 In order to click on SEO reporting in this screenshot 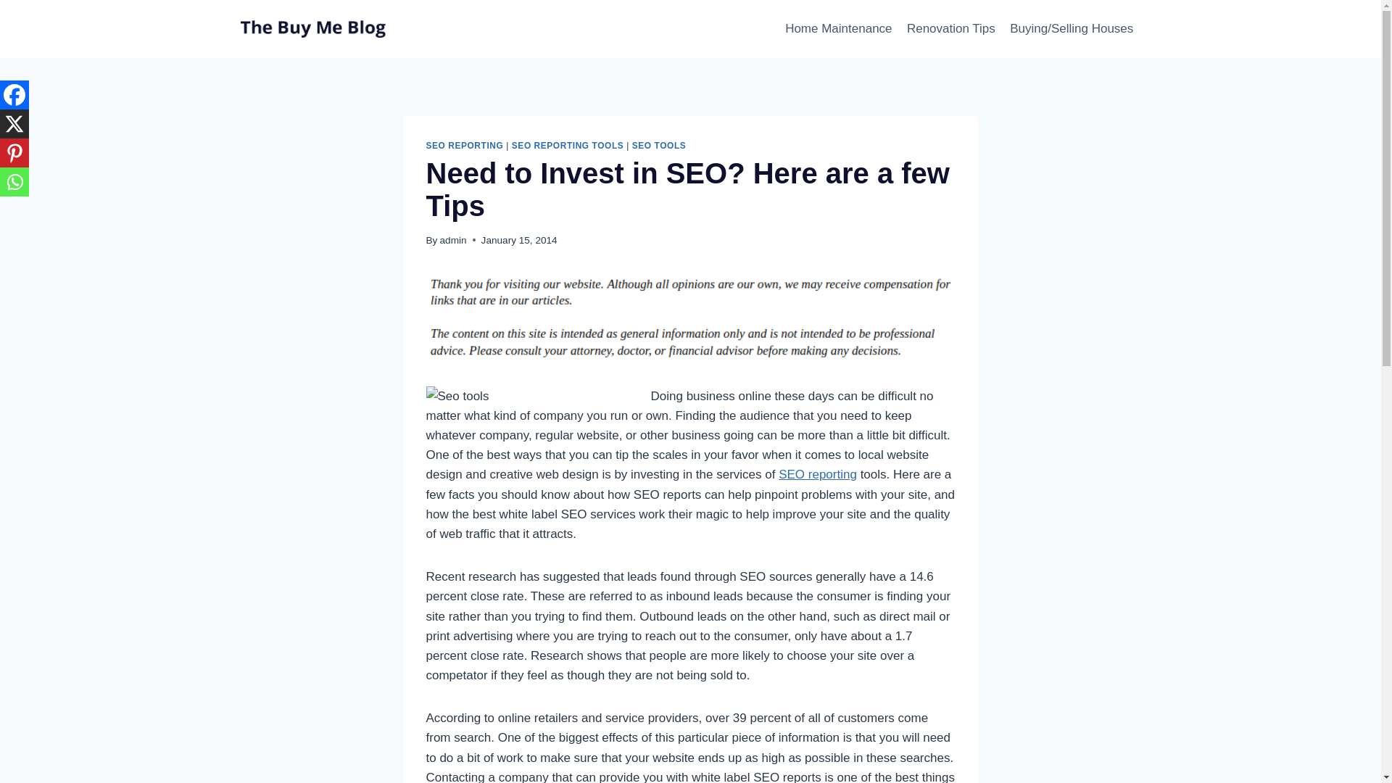, I will do `click(818, 474)`.